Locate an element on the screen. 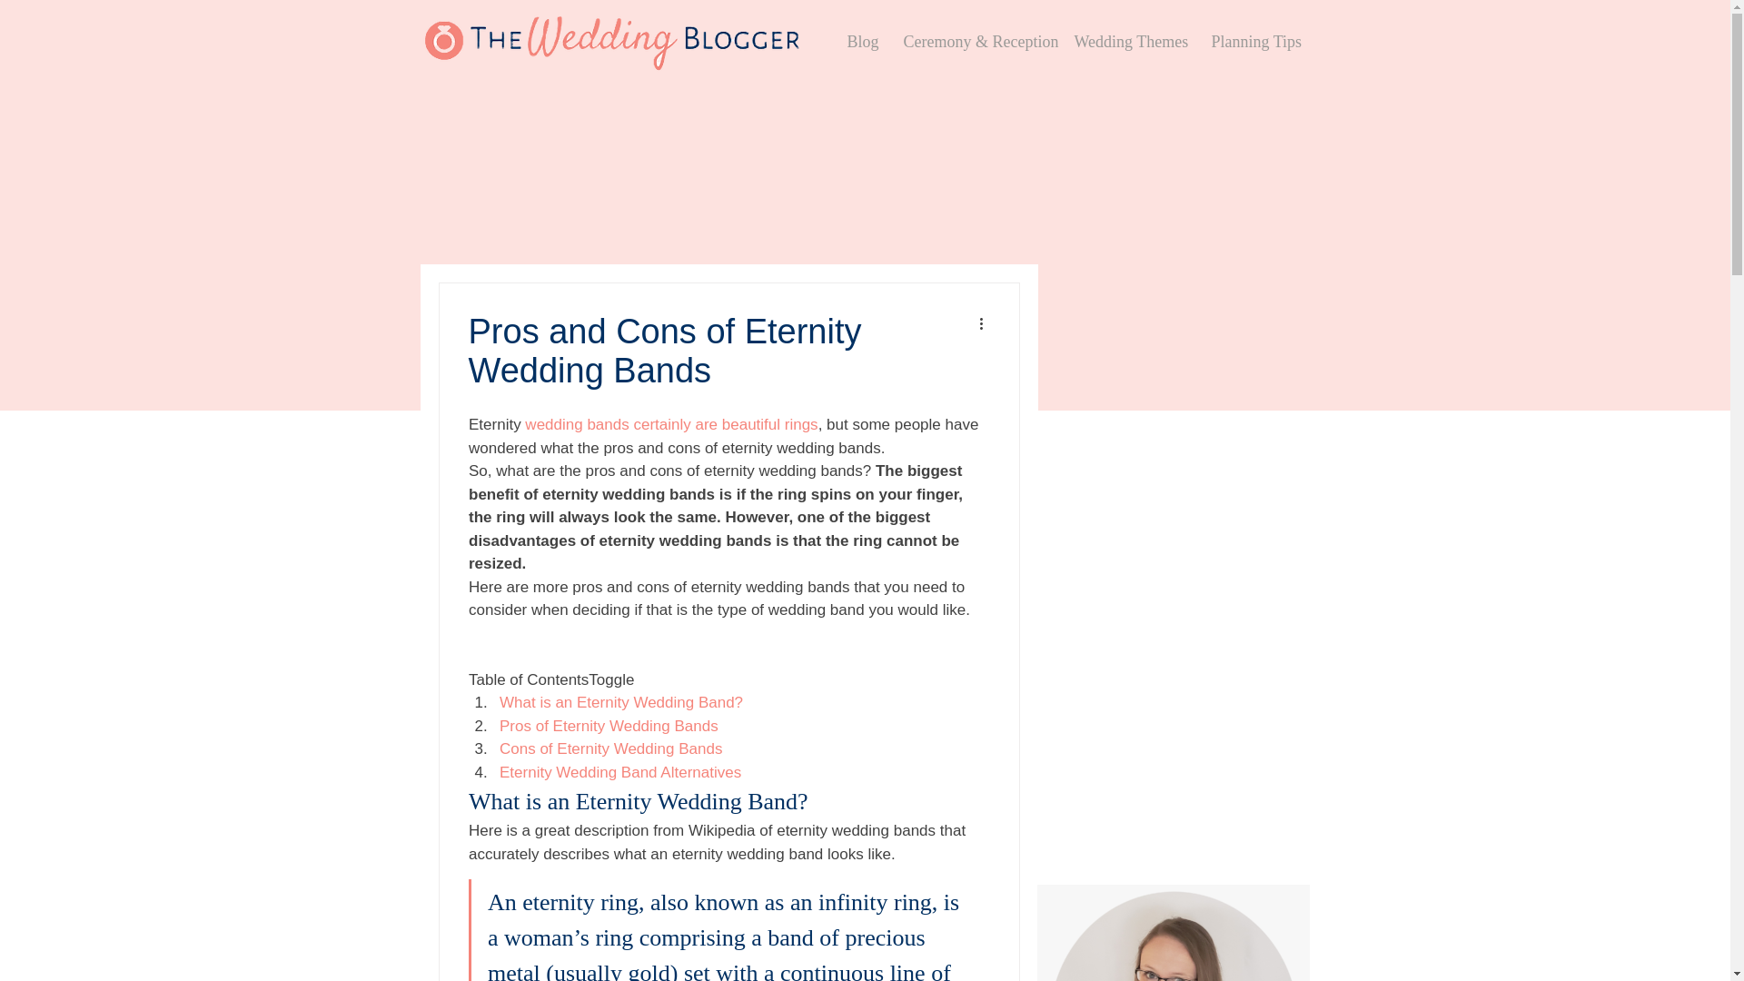 Image resolution: width=1744 pixels, height=981 pixels. Wedding Themes is located at coordinates (1129, 42).